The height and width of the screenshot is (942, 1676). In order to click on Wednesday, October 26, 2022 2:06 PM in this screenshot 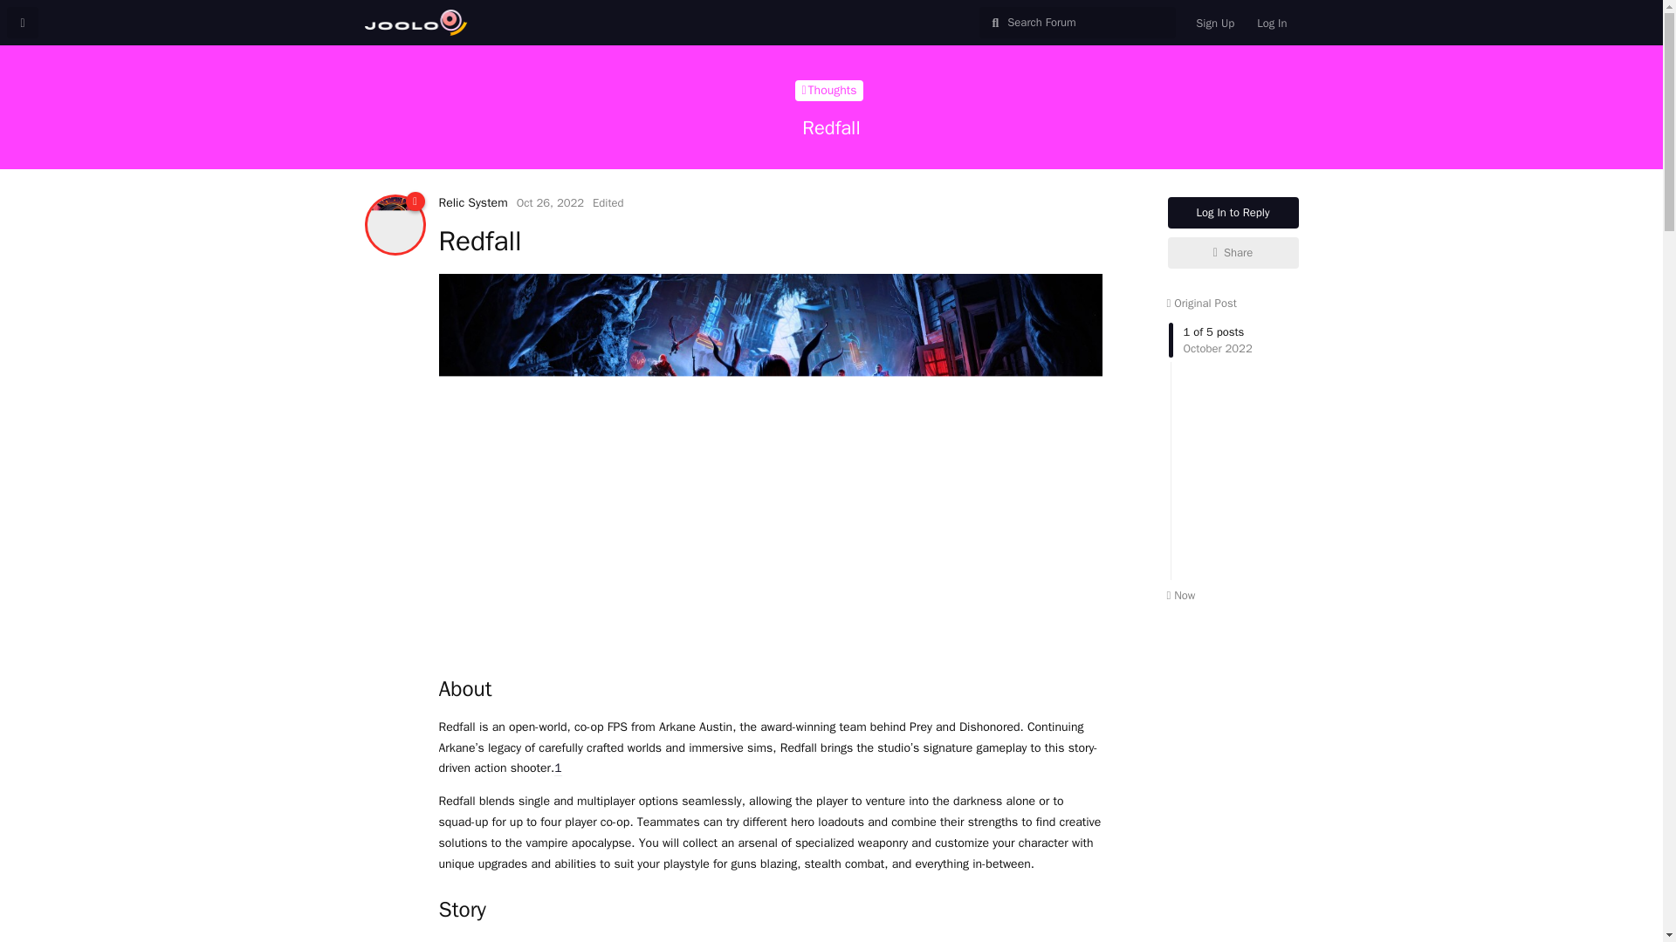, I will do `click(550, 202)`.